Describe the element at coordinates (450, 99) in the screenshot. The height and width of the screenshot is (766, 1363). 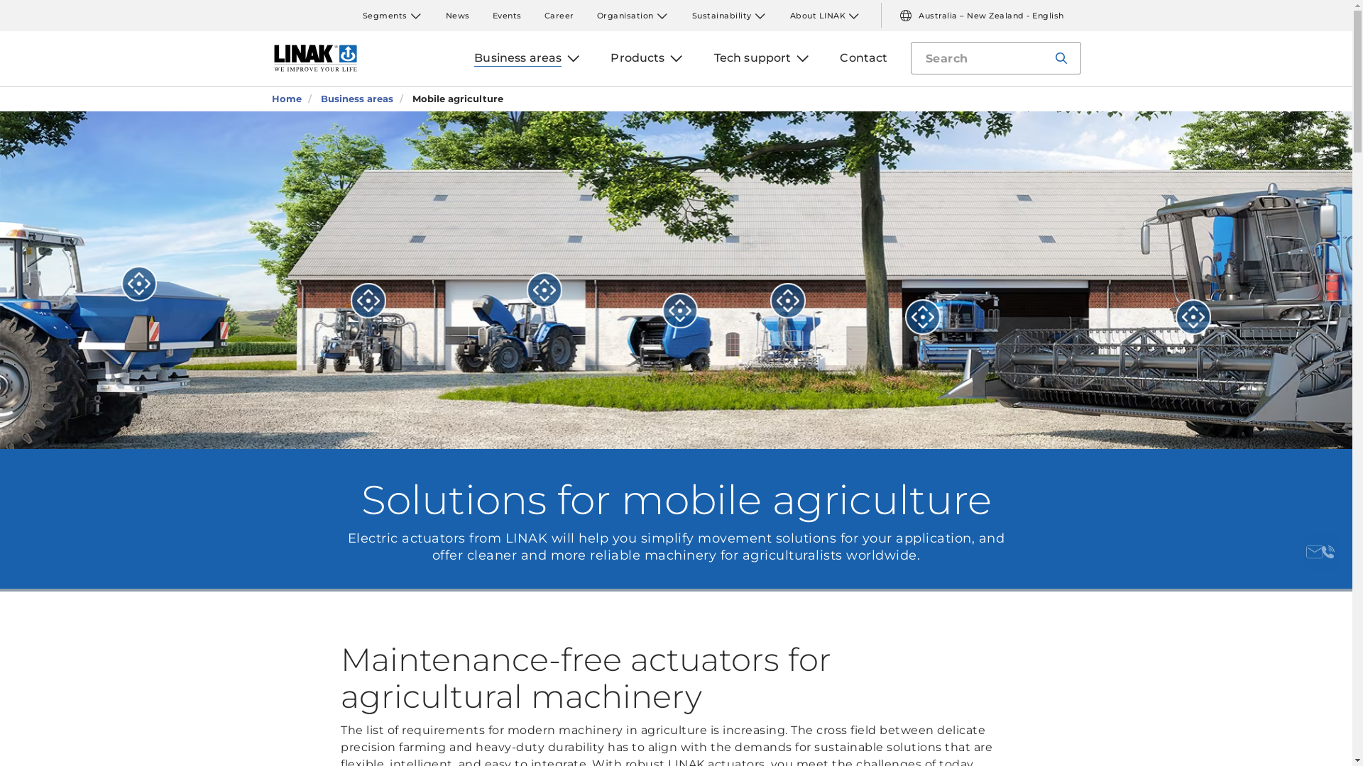
I see `Mobile agriculture` at that location.